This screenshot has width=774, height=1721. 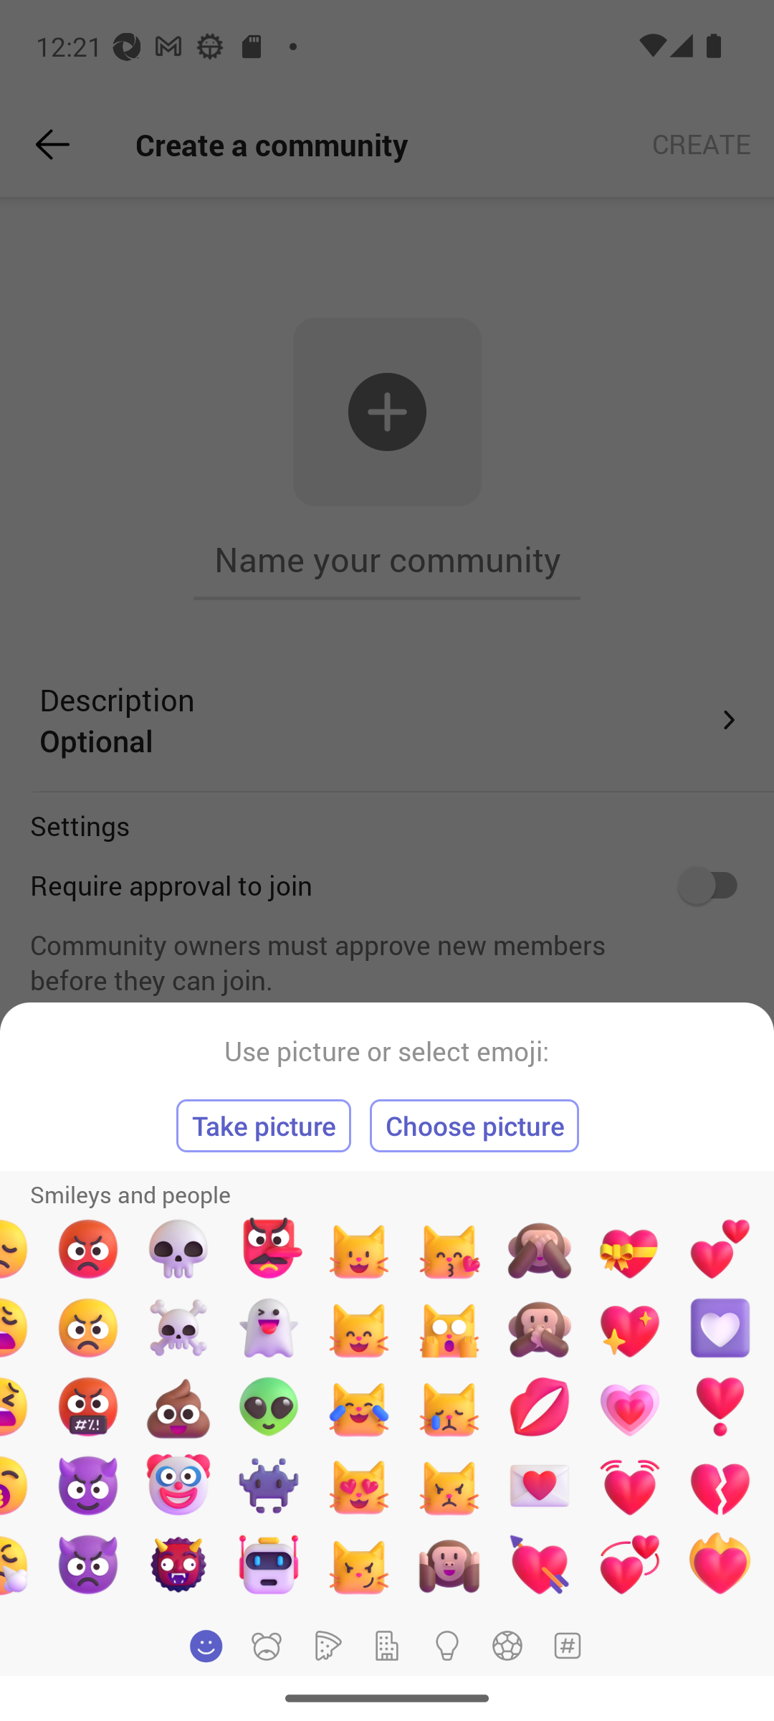 I want to click on Symbols, not selected, so click(x=567, y=1646).